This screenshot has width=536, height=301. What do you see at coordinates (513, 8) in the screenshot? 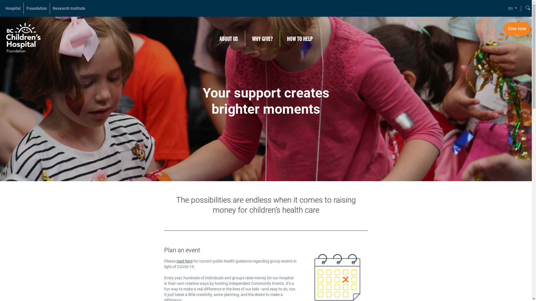
I see `En` at bounding box center [513, 8].